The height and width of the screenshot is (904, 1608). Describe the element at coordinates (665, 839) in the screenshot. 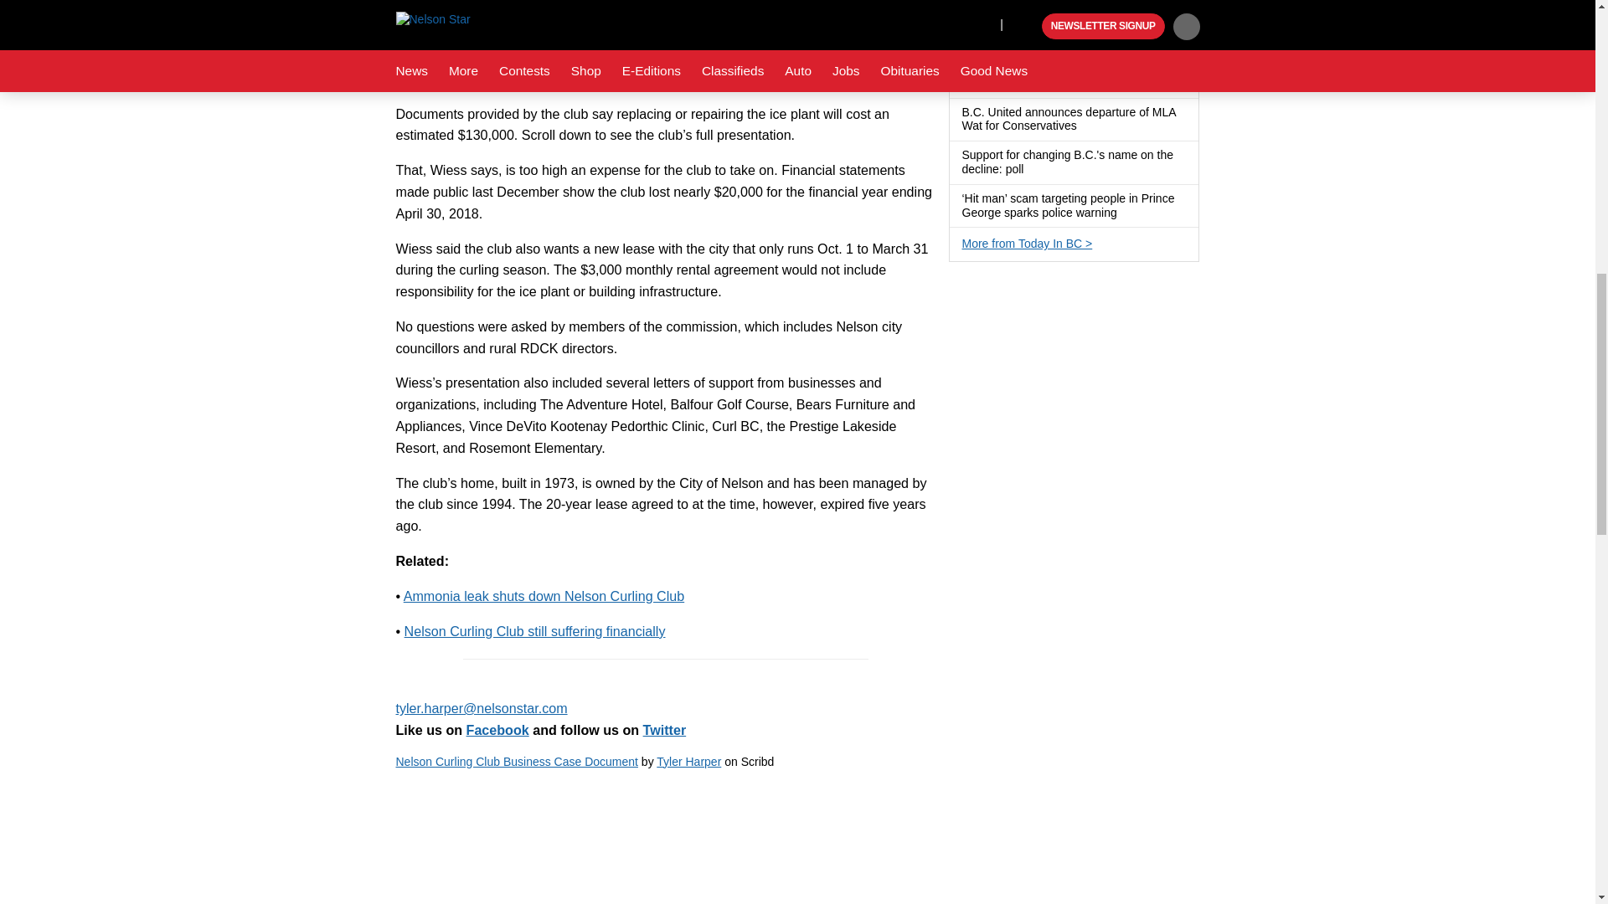

I see `Nelson Curling Club Business Case Document` at that location.